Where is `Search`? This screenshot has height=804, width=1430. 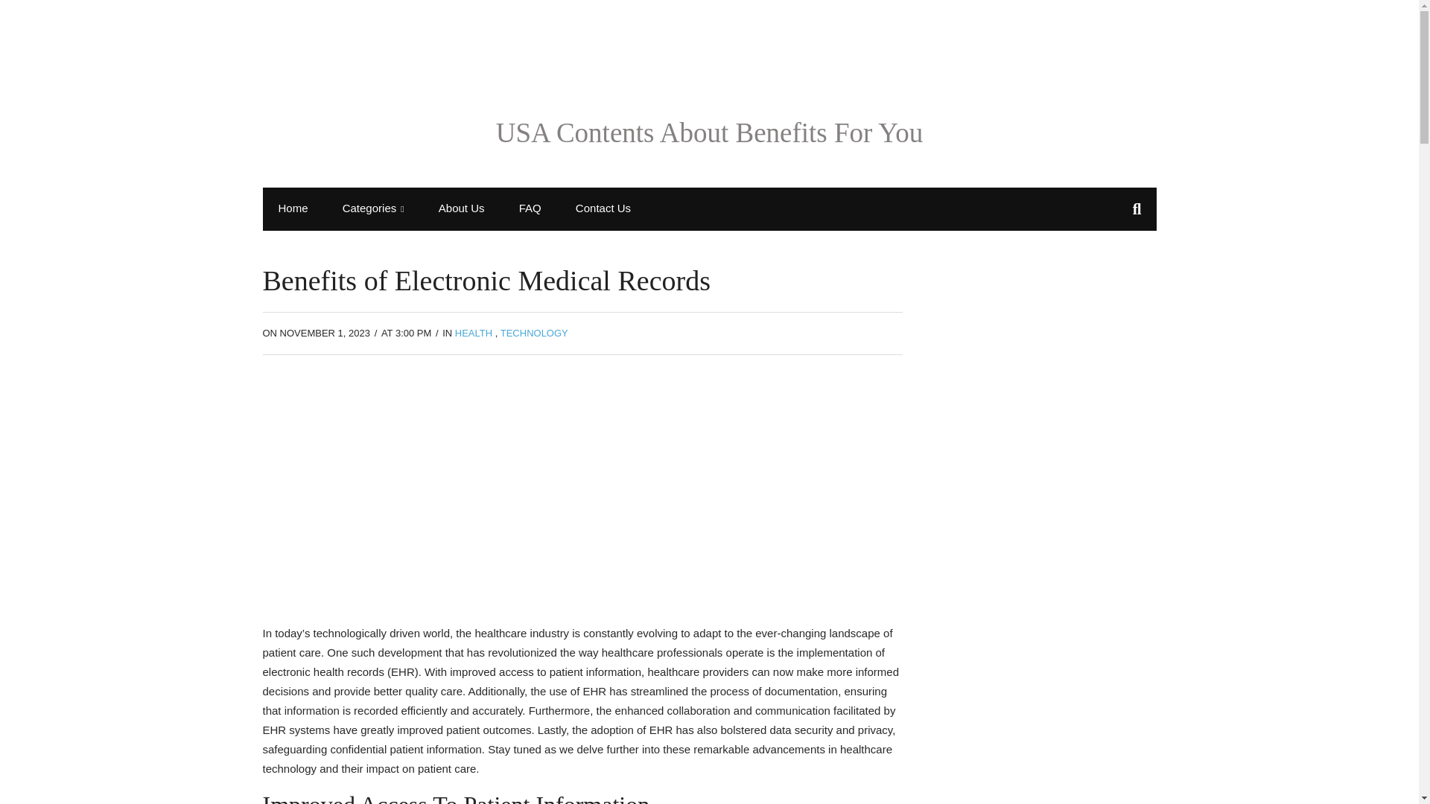
Search is located at coordinates (28, 15).